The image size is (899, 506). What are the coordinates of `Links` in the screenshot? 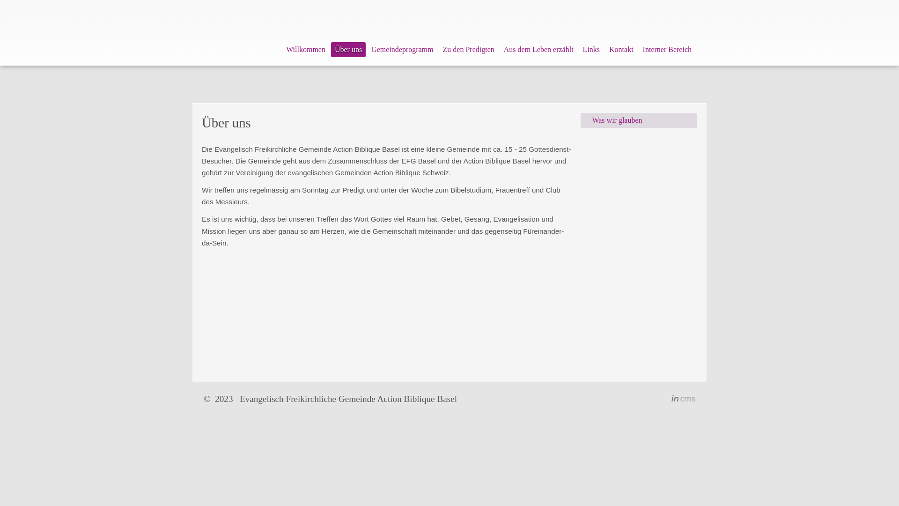 It's located at (591, 50).